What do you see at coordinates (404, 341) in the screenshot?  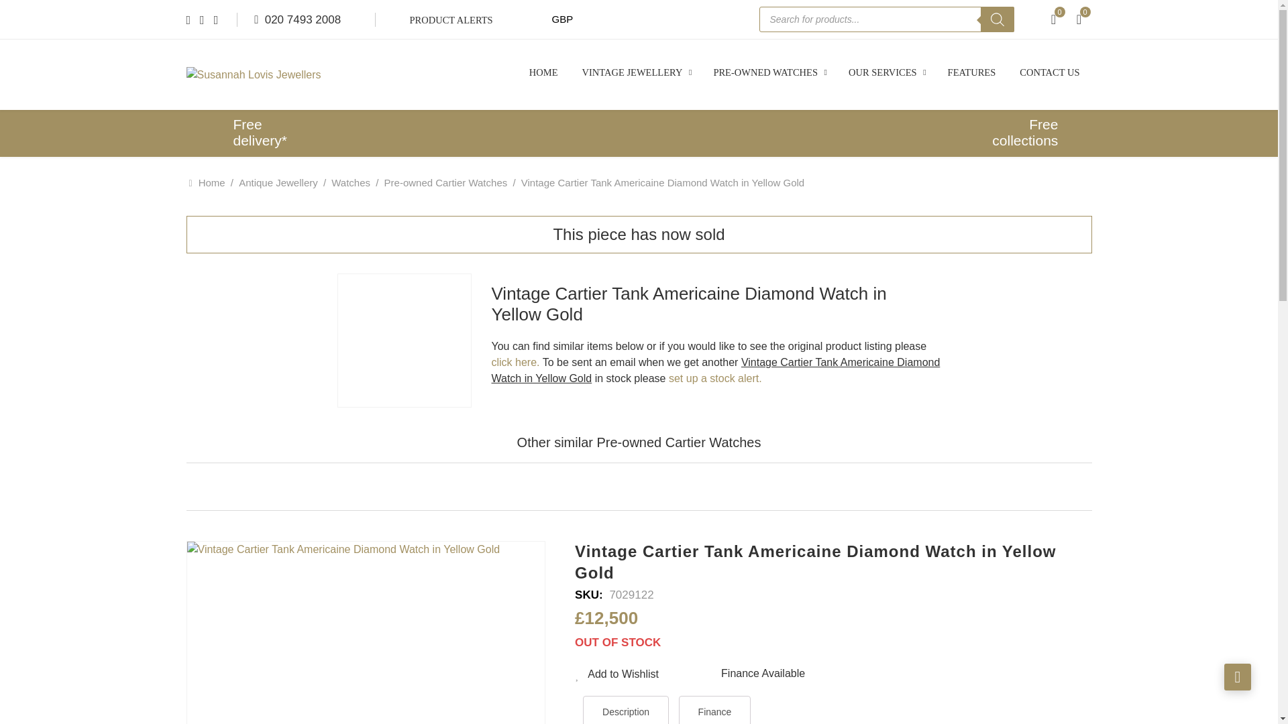 I see `Vintage Cartier Tank Americaine Diamond Watch in Yellow Gold` at bounding box center [404, 341].